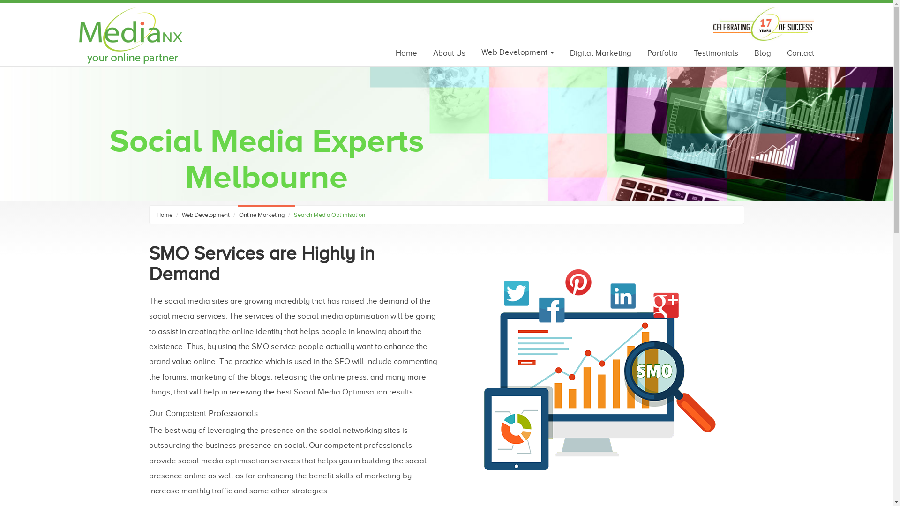 Image resolution: width=900 pixels, height=506 pixels. Describe the element at coordinates (601, 53) in the screenshot. I see `Digital Marketing` at that location.